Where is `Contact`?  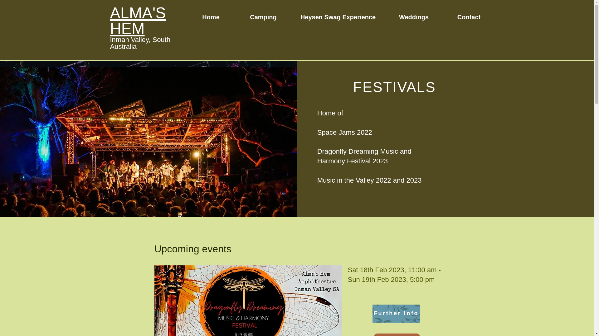 Contact is located at coordinates (469, 17).